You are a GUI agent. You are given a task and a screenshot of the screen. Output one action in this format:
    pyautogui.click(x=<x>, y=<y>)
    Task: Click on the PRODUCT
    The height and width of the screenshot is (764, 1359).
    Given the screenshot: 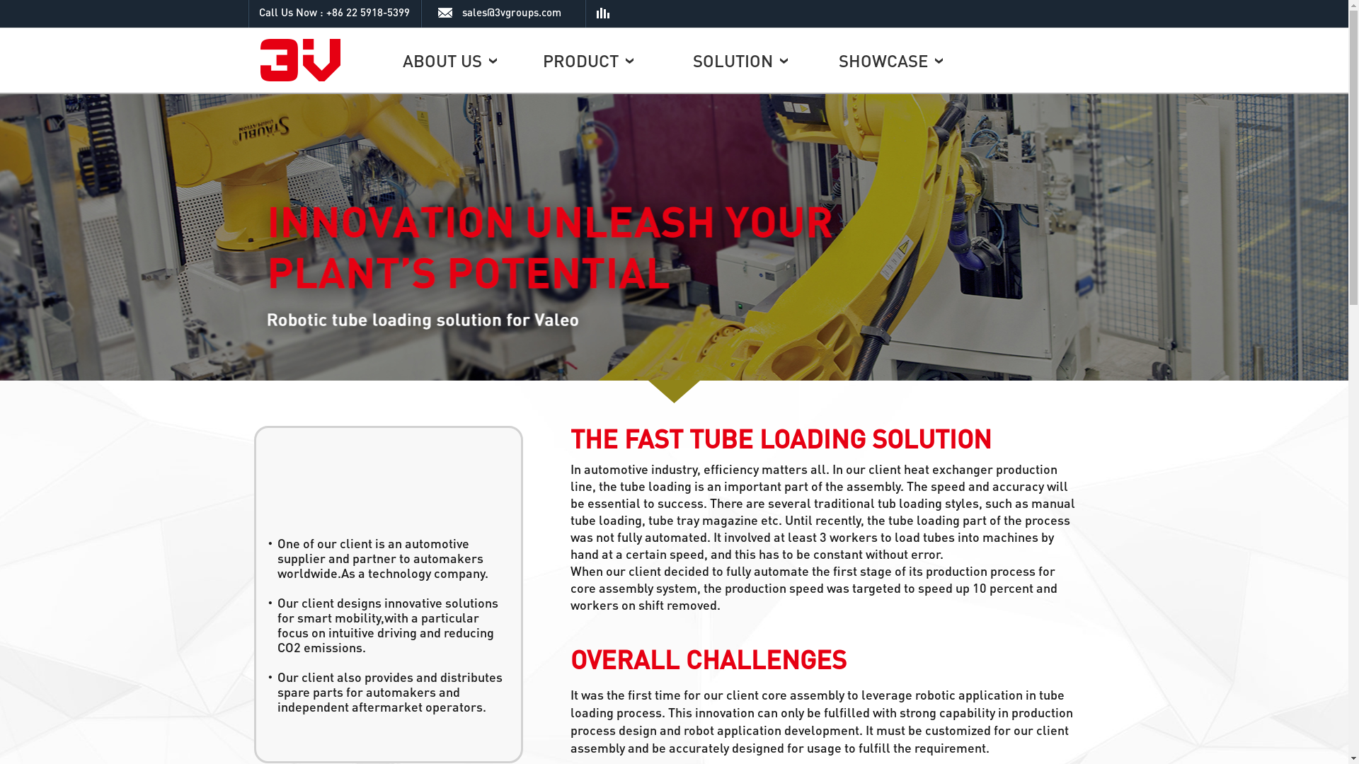 What is the action you would take?
    pyautogui.click(x=587, y=61)
    